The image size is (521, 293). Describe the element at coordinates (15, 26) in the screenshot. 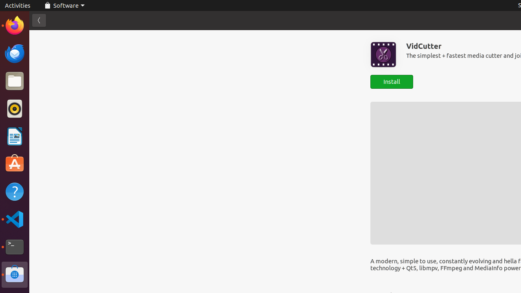

I see `Firefox Web Browser` at that location.